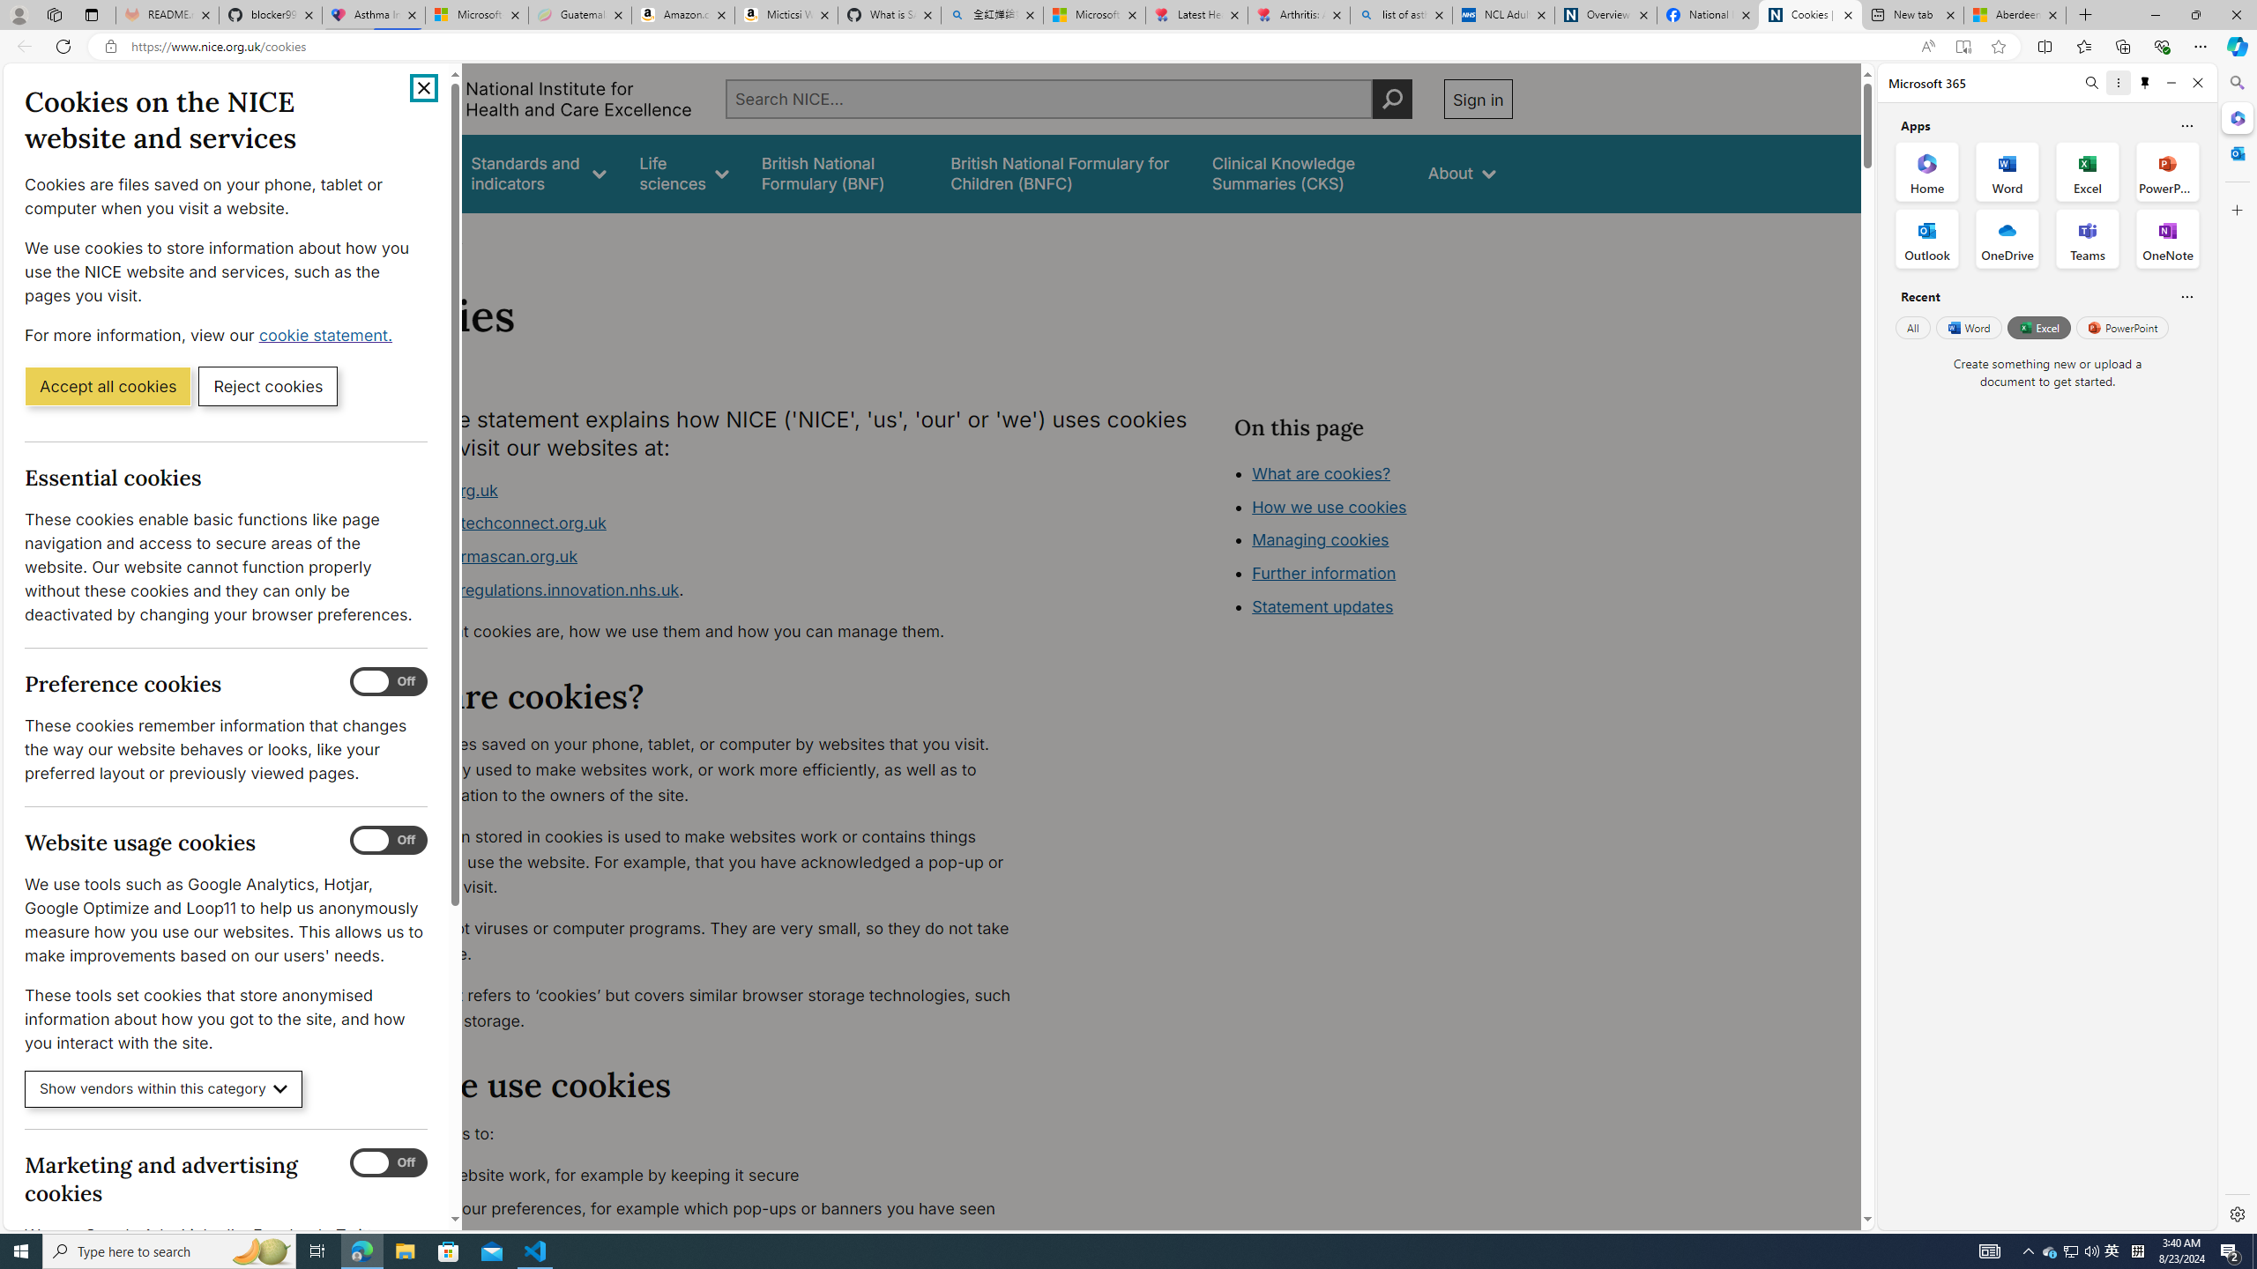 The image size is (2257, 1269). What do you see at coordinates (2167, 239) in the screenshot?
I see `OneNote Office App` at bounding box center [2167, 239].